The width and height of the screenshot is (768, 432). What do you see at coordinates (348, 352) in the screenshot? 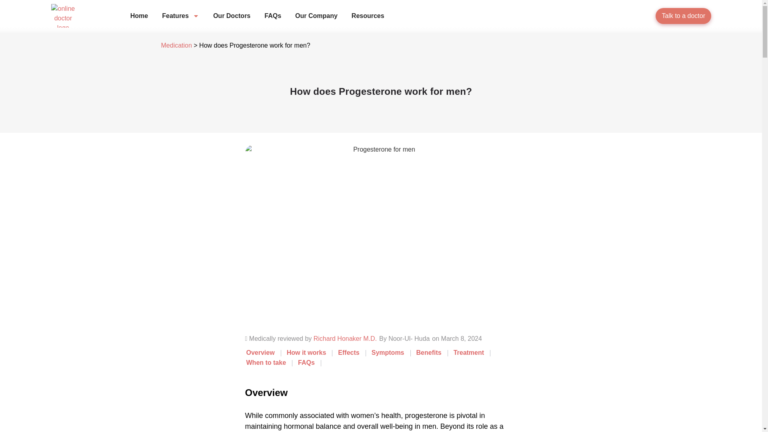
I see `Effects` at bounding box center [348, 352].